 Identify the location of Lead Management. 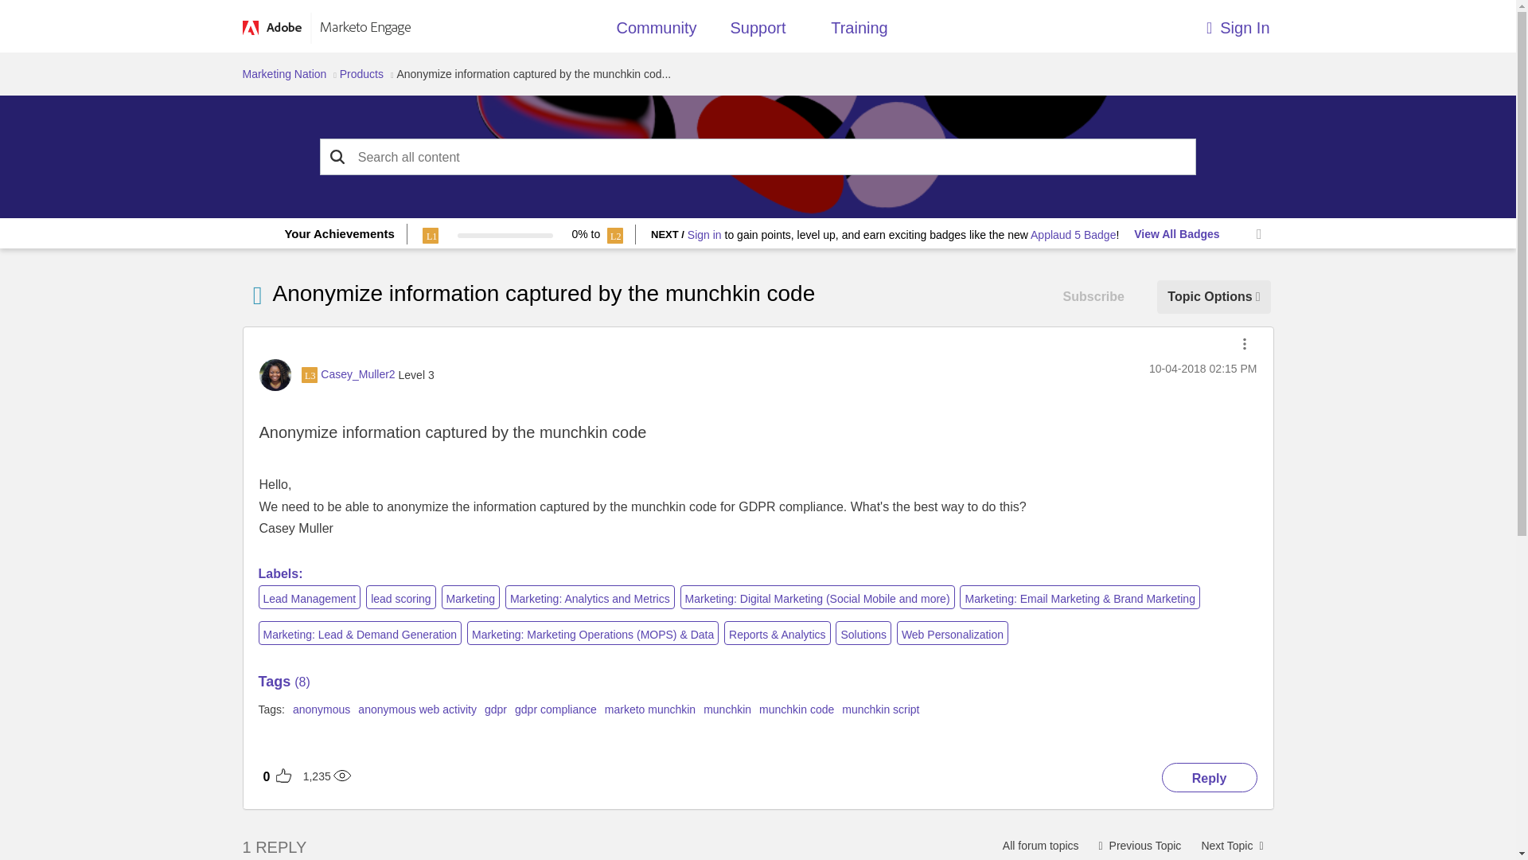
(309, 597).